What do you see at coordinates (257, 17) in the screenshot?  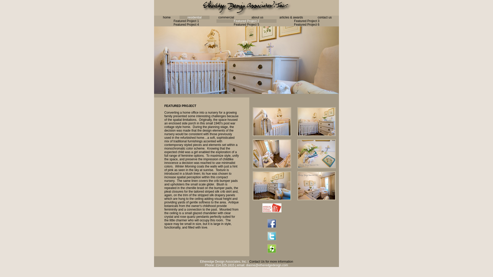 I see `about us` at bounding box center [257, 17].